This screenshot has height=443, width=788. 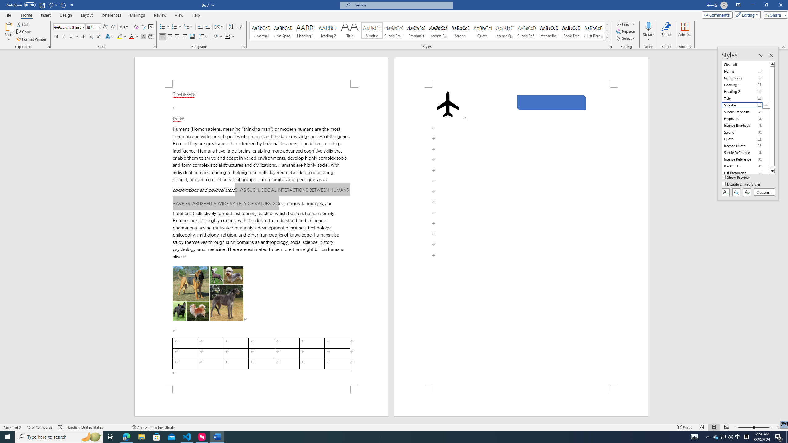 I want to click on Help, so click(x=196, y=15).